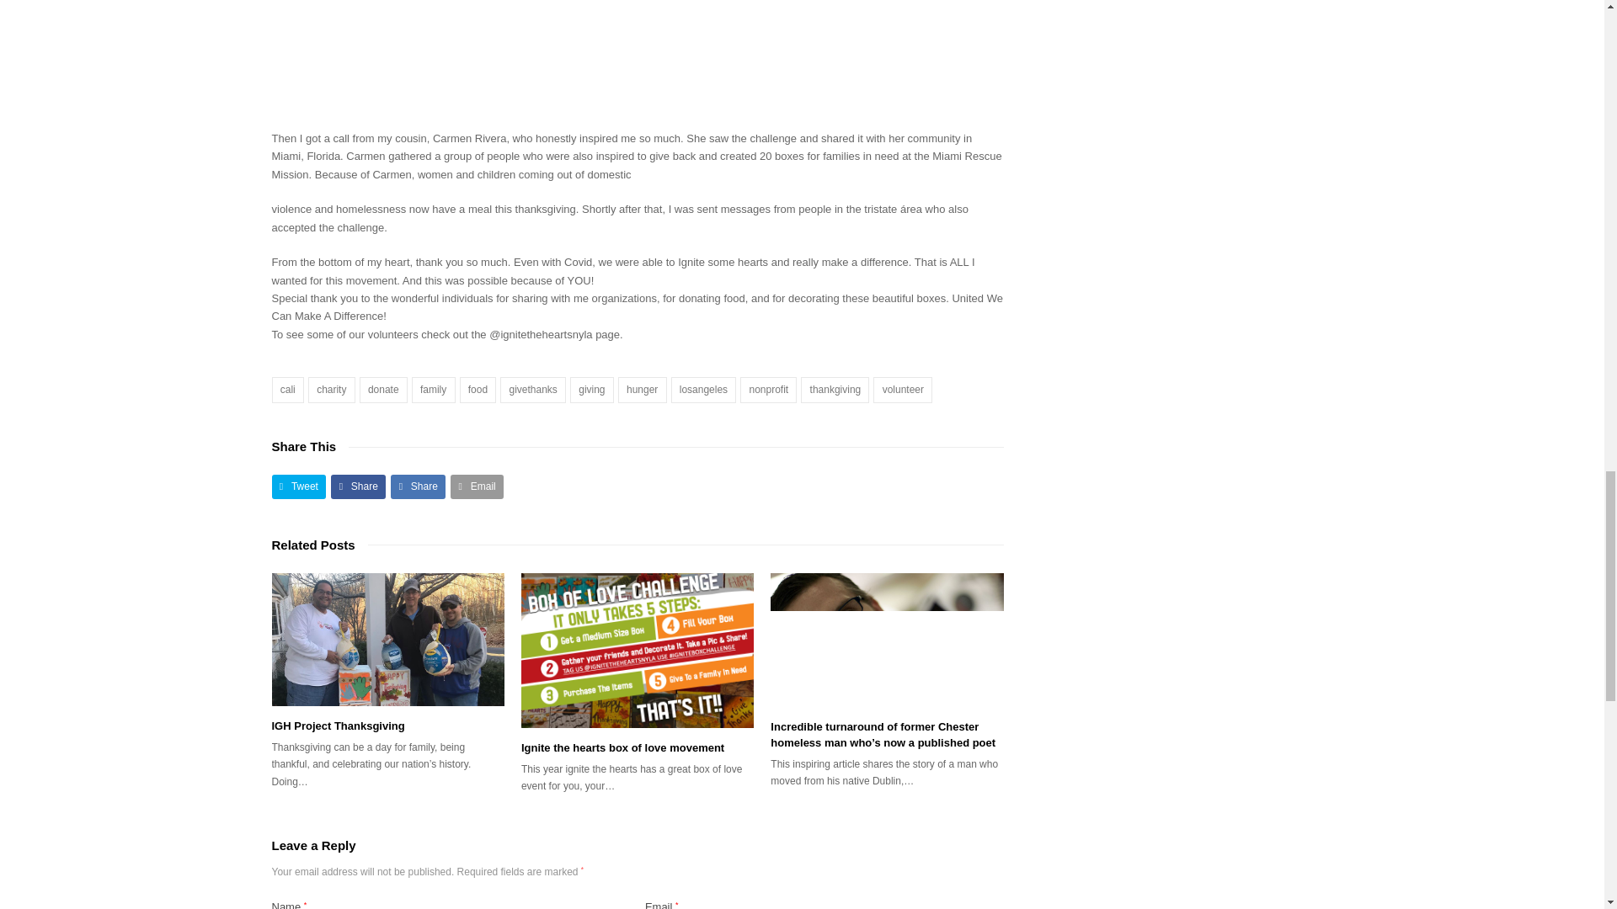  Describe the element at coordinates (903, 391) in the screenshot. I see `volunteer` at that location.